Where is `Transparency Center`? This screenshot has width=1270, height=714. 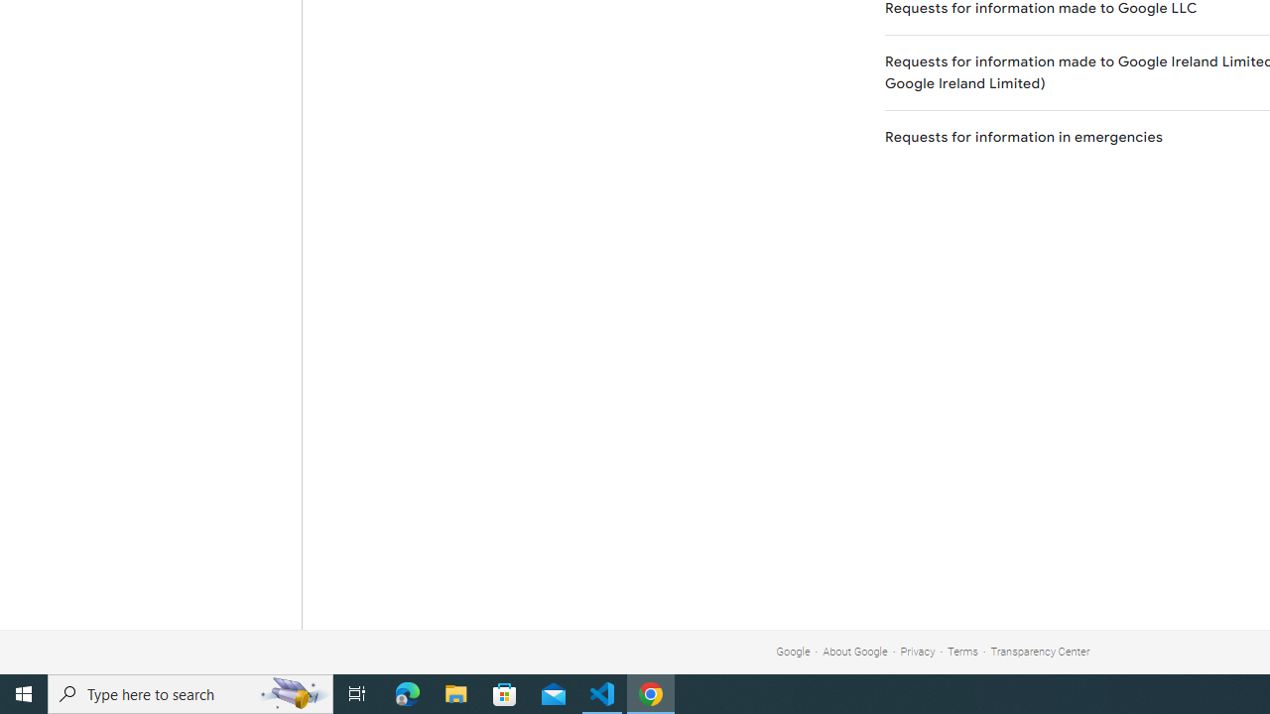
Transparency Center is located at coordinates (1040, 651).